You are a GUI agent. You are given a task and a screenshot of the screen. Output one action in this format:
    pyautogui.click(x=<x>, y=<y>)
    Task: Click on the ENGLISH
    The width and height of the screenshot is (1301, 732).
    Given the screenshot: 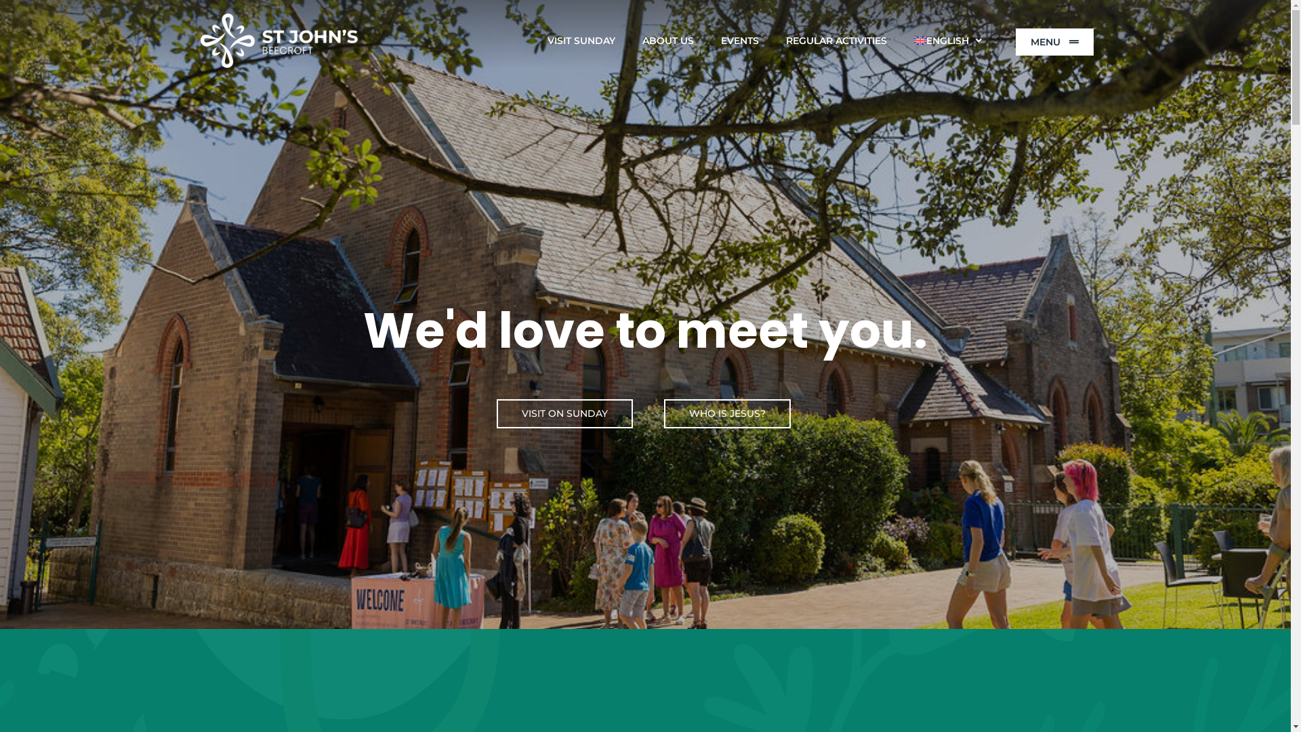 What is the action you would take?
    pyautogui.click(x=948, y=41)
    